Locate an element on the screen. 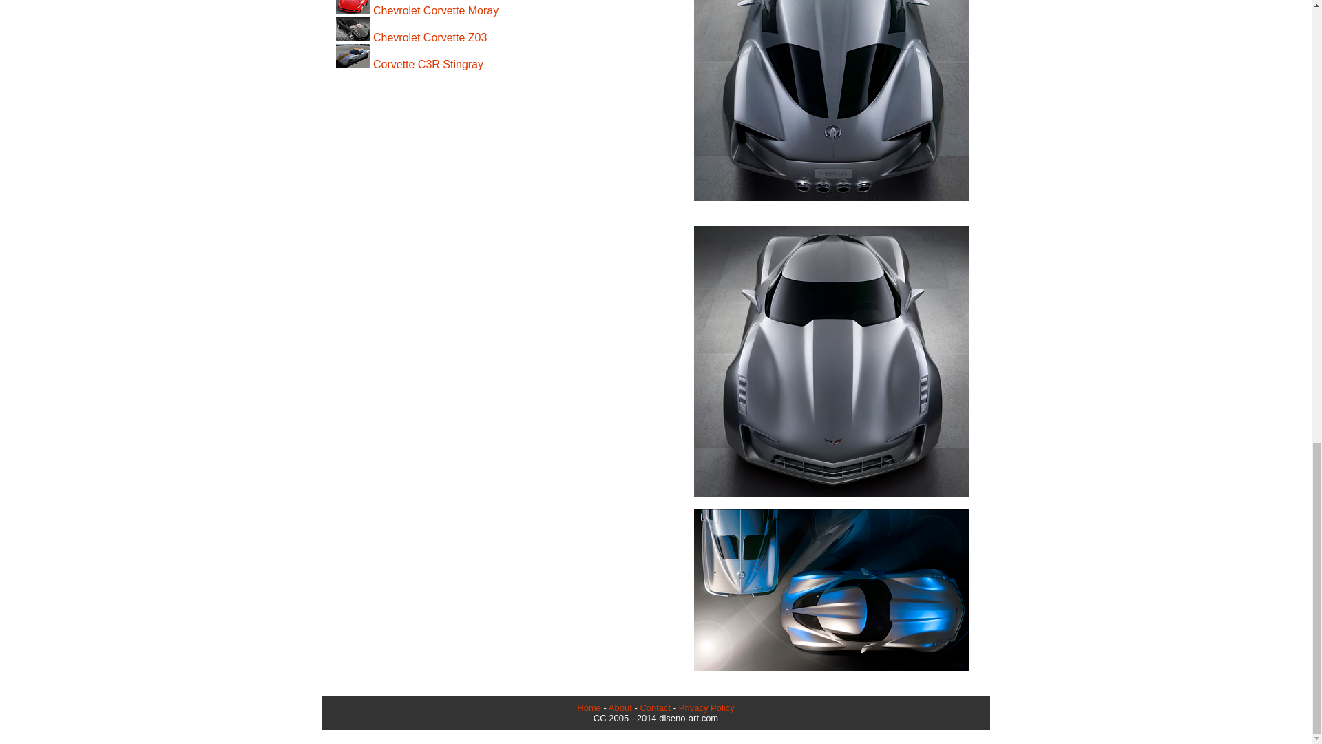 This screenshot has height=744, width=1322. Contact is located at coordinates (655, 707).